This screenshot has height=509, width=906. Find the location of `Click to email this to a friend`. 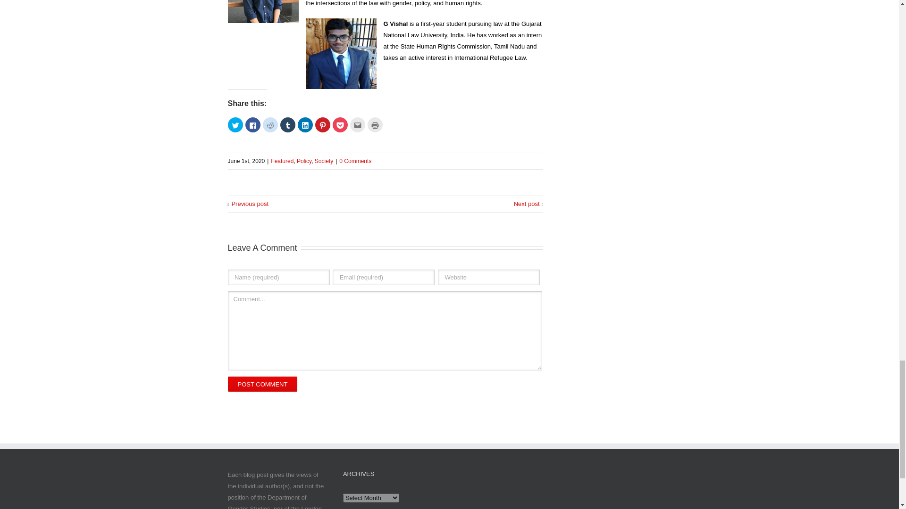

Click to email this to a friend is located at coordinates (357, 124).